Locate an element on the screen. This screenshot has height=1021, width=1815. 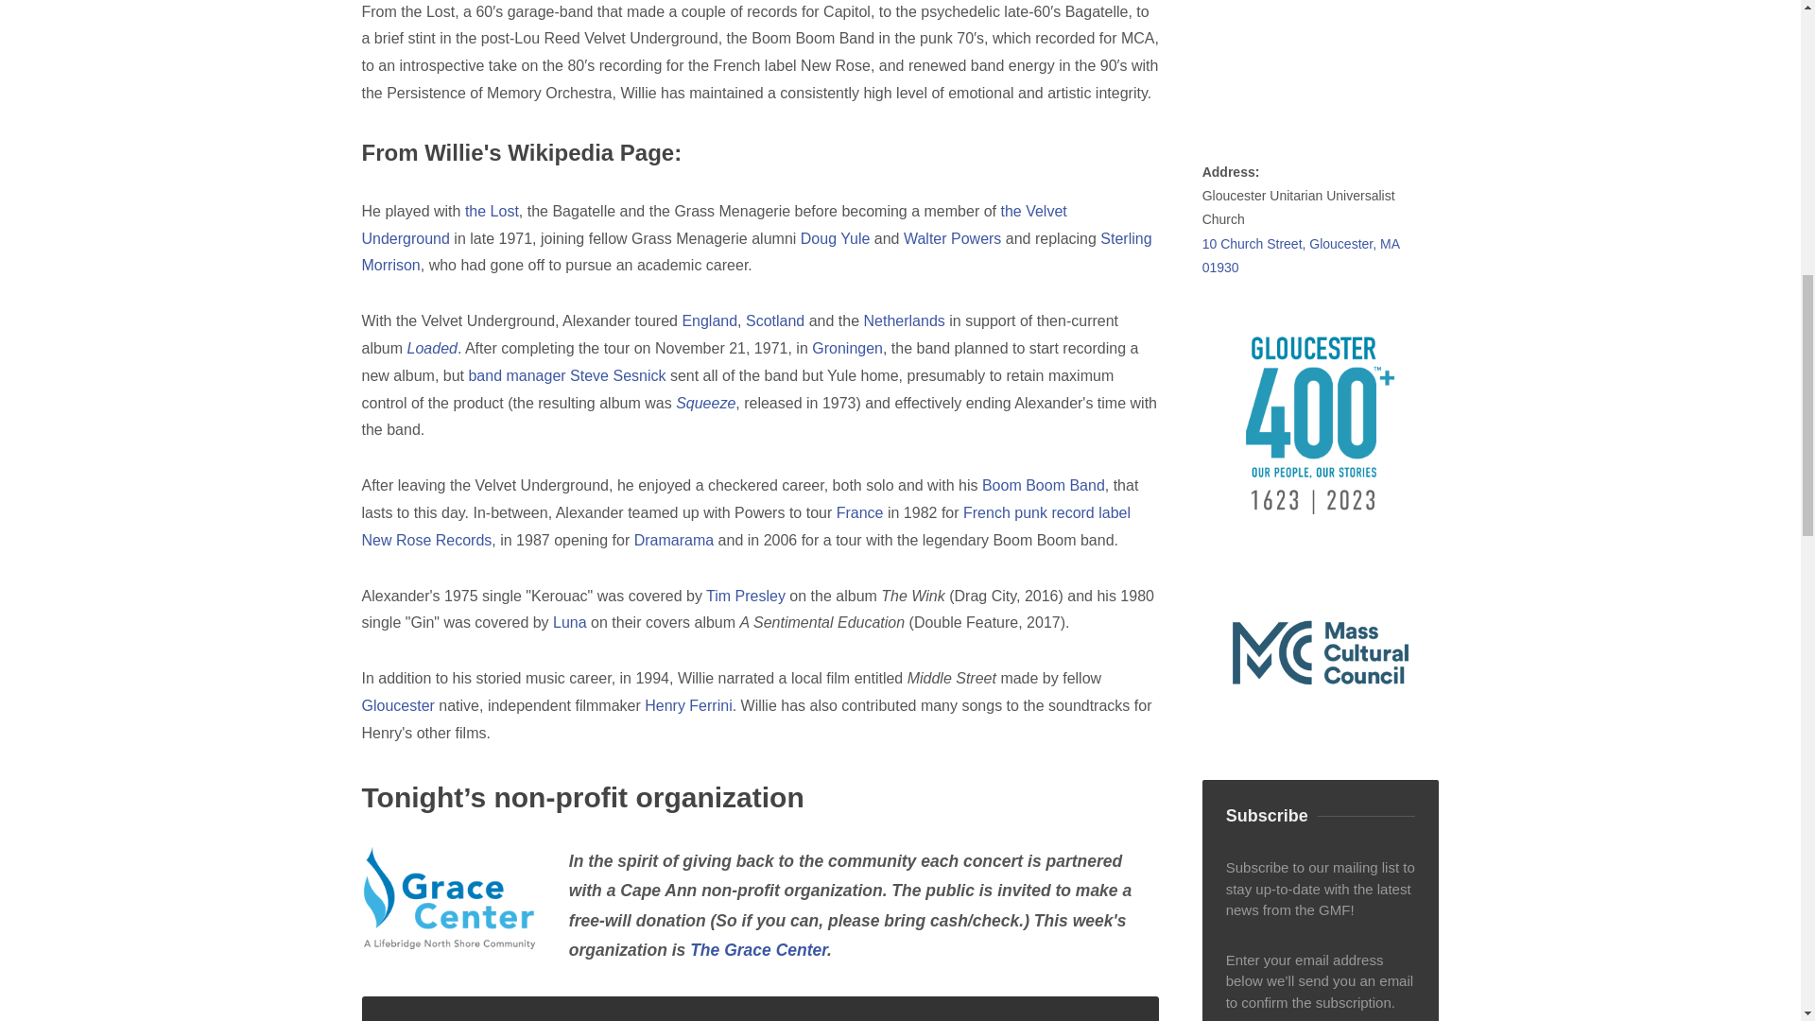
France is located at coordinates (860, 512).